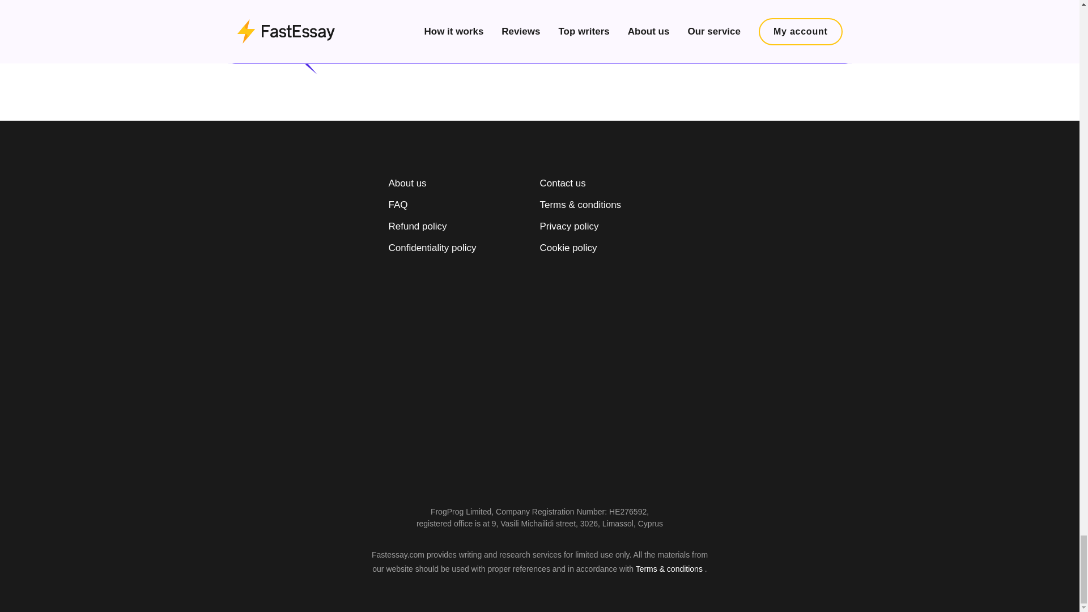  I want to click on Visa, Mastercard, so click(766, 250).